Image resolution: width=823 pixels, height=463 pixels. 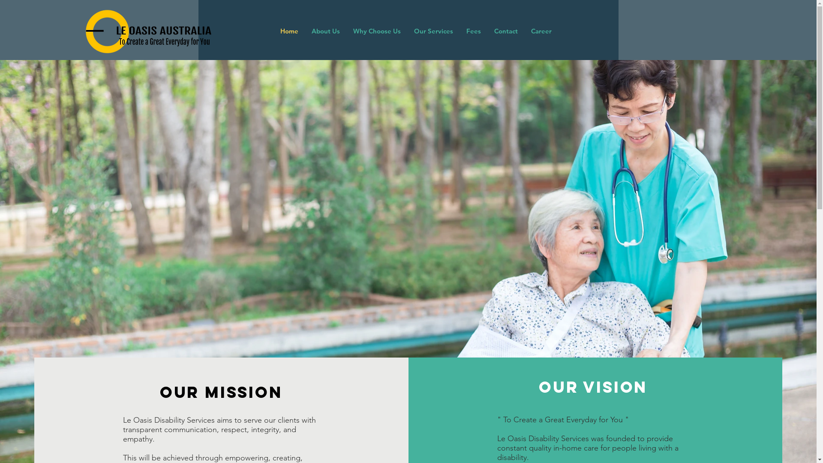 I want to click on Home, so click(x=289, y=31).